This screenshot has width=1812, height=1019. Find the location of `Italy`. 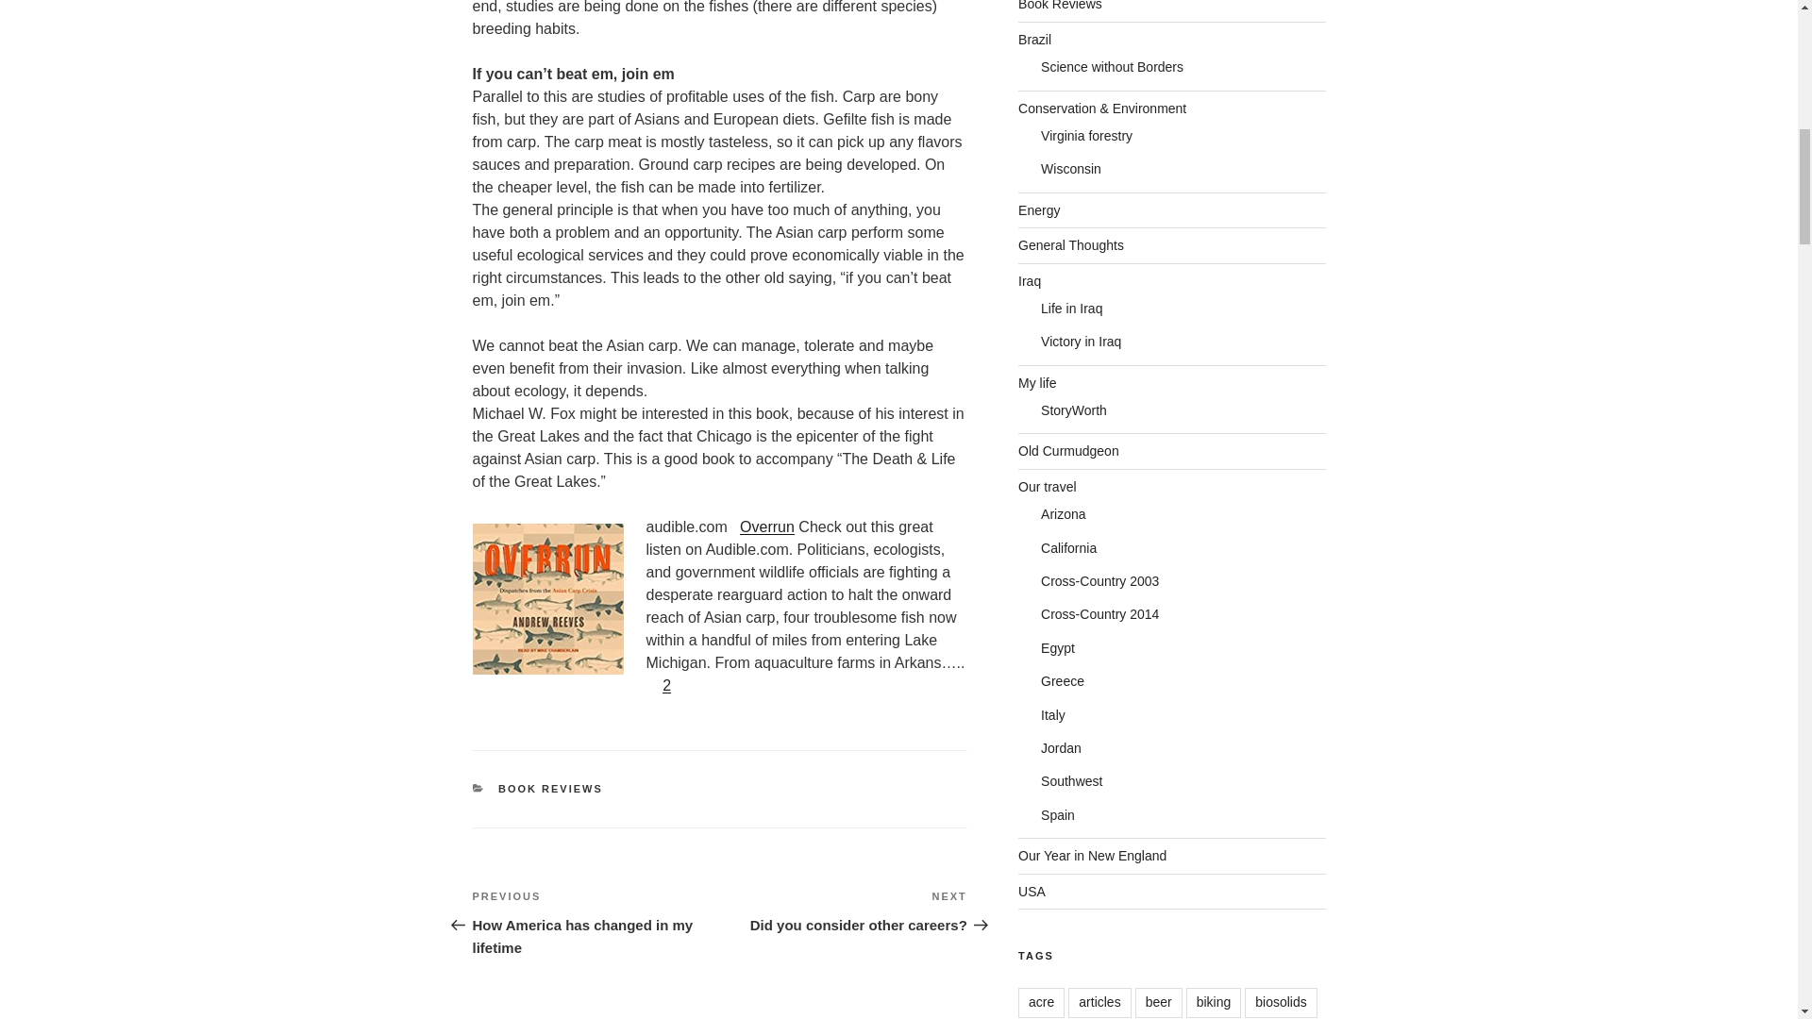

Italy is located at coordinates (551, 789).